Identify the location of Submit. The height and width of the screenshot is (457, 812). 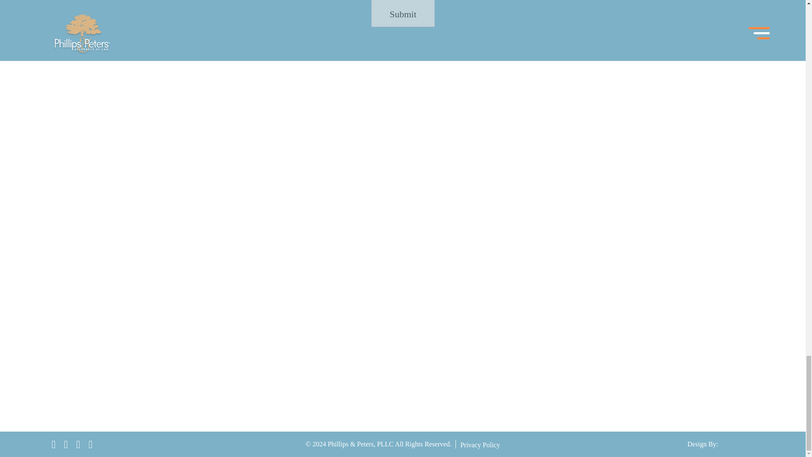
(403, 14).